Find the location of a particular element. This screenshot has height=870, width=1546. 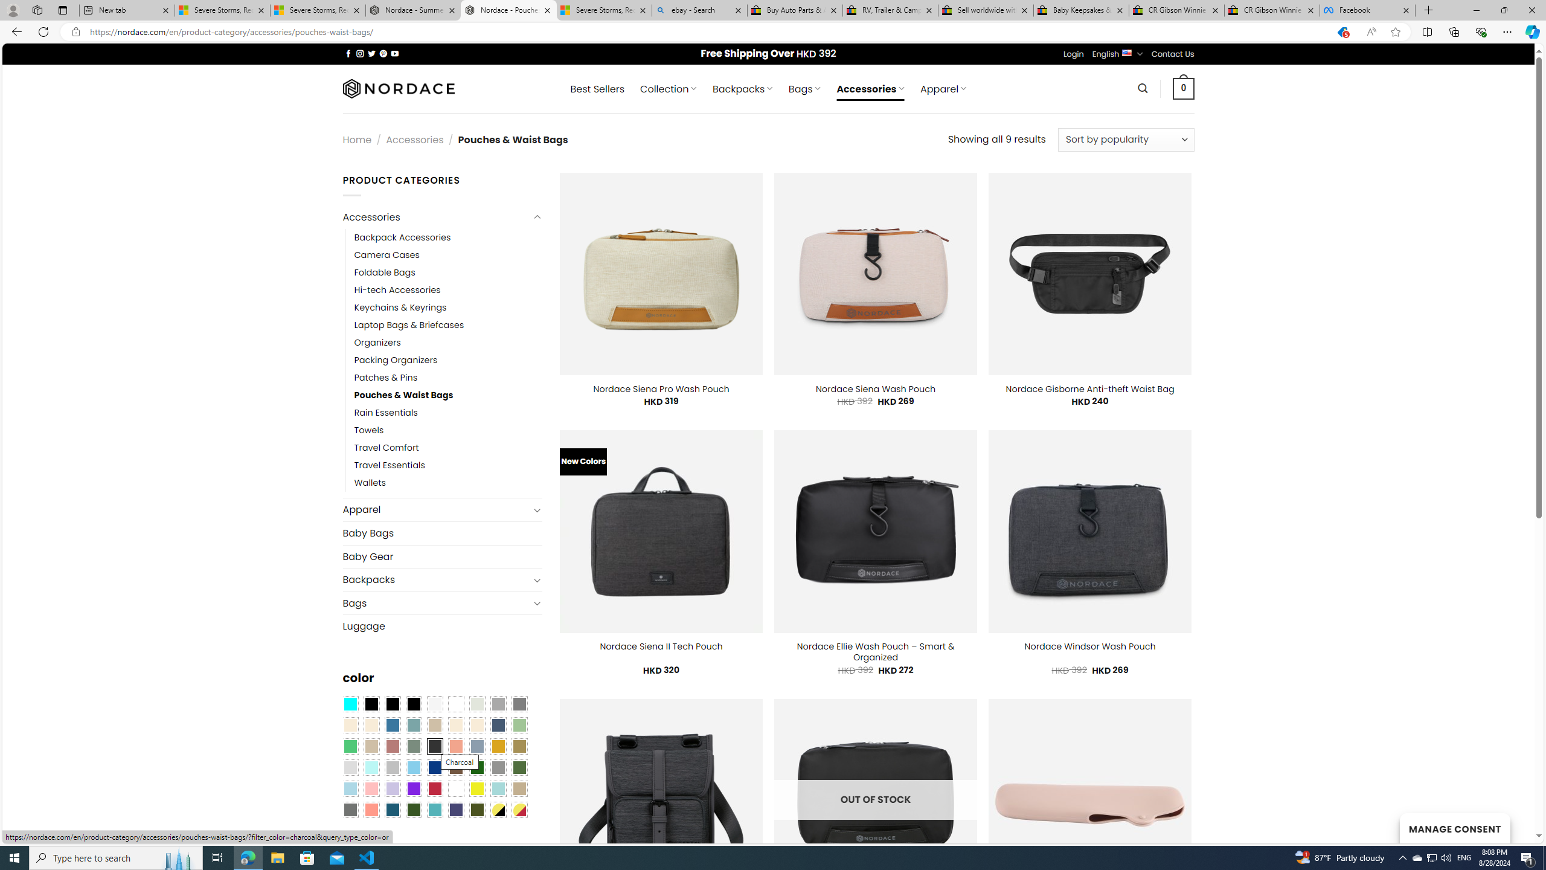

Brown is located at coordinates (456, 767).